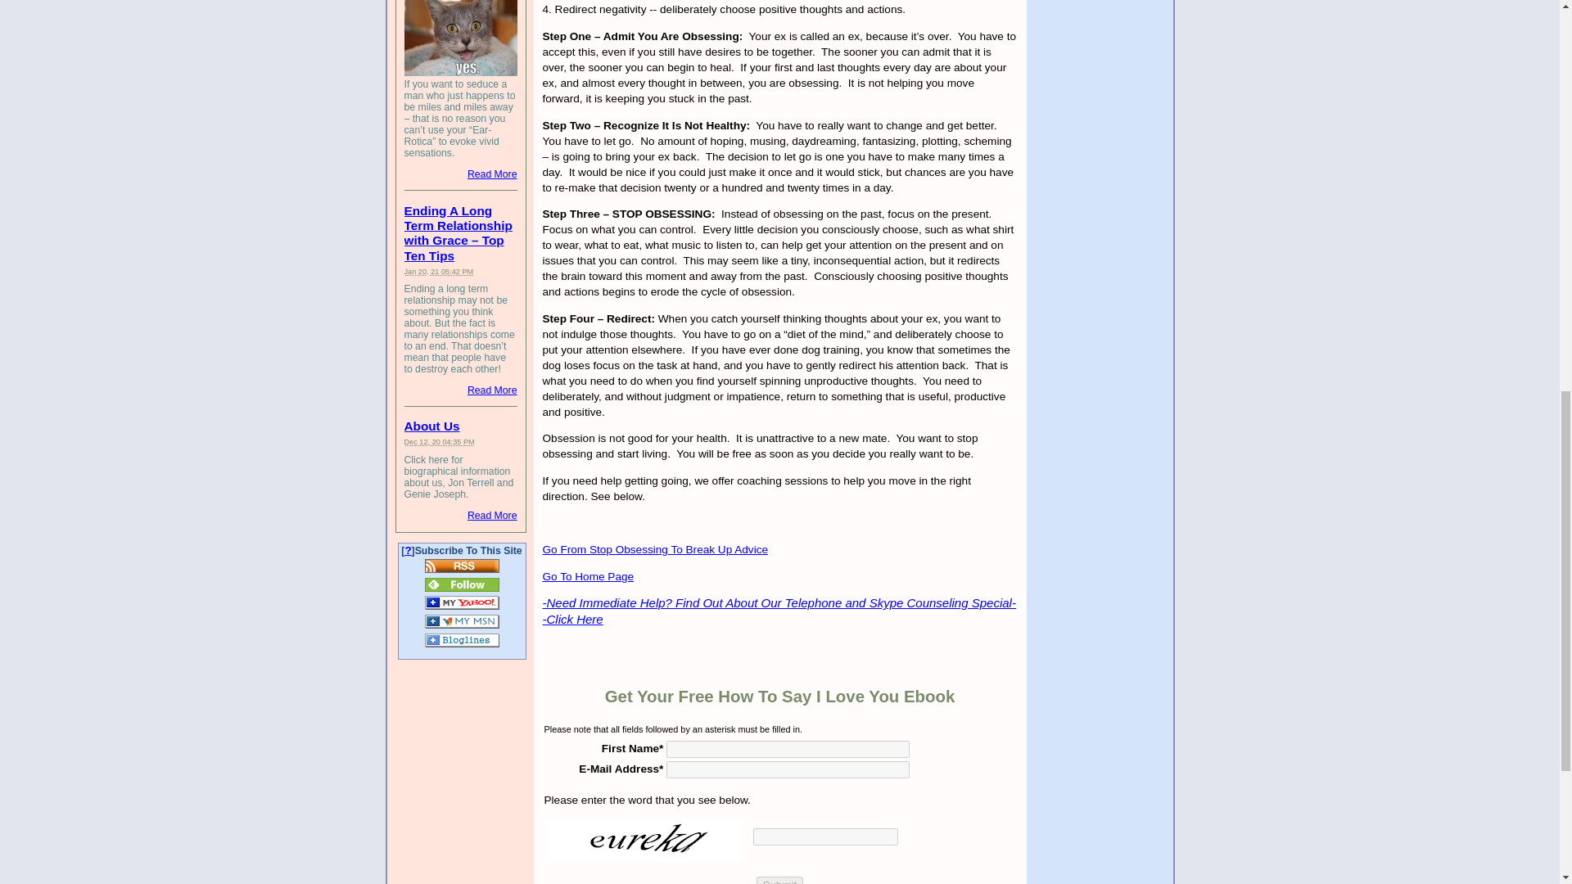  Describe the element at coordinates (491, 390) in the screenshot. I see `Read More` at that location.